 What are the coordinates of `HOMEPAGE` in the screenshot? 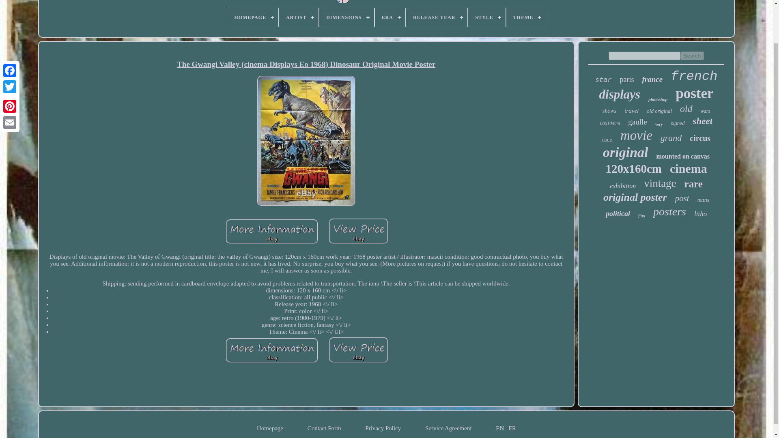 It's located at (252, 17).